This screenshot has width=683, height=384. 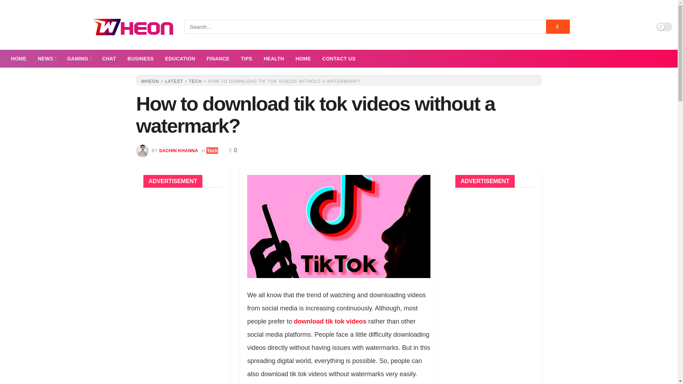 I want to click on Go to the Tech Category archives., so click(x=196, y=81).